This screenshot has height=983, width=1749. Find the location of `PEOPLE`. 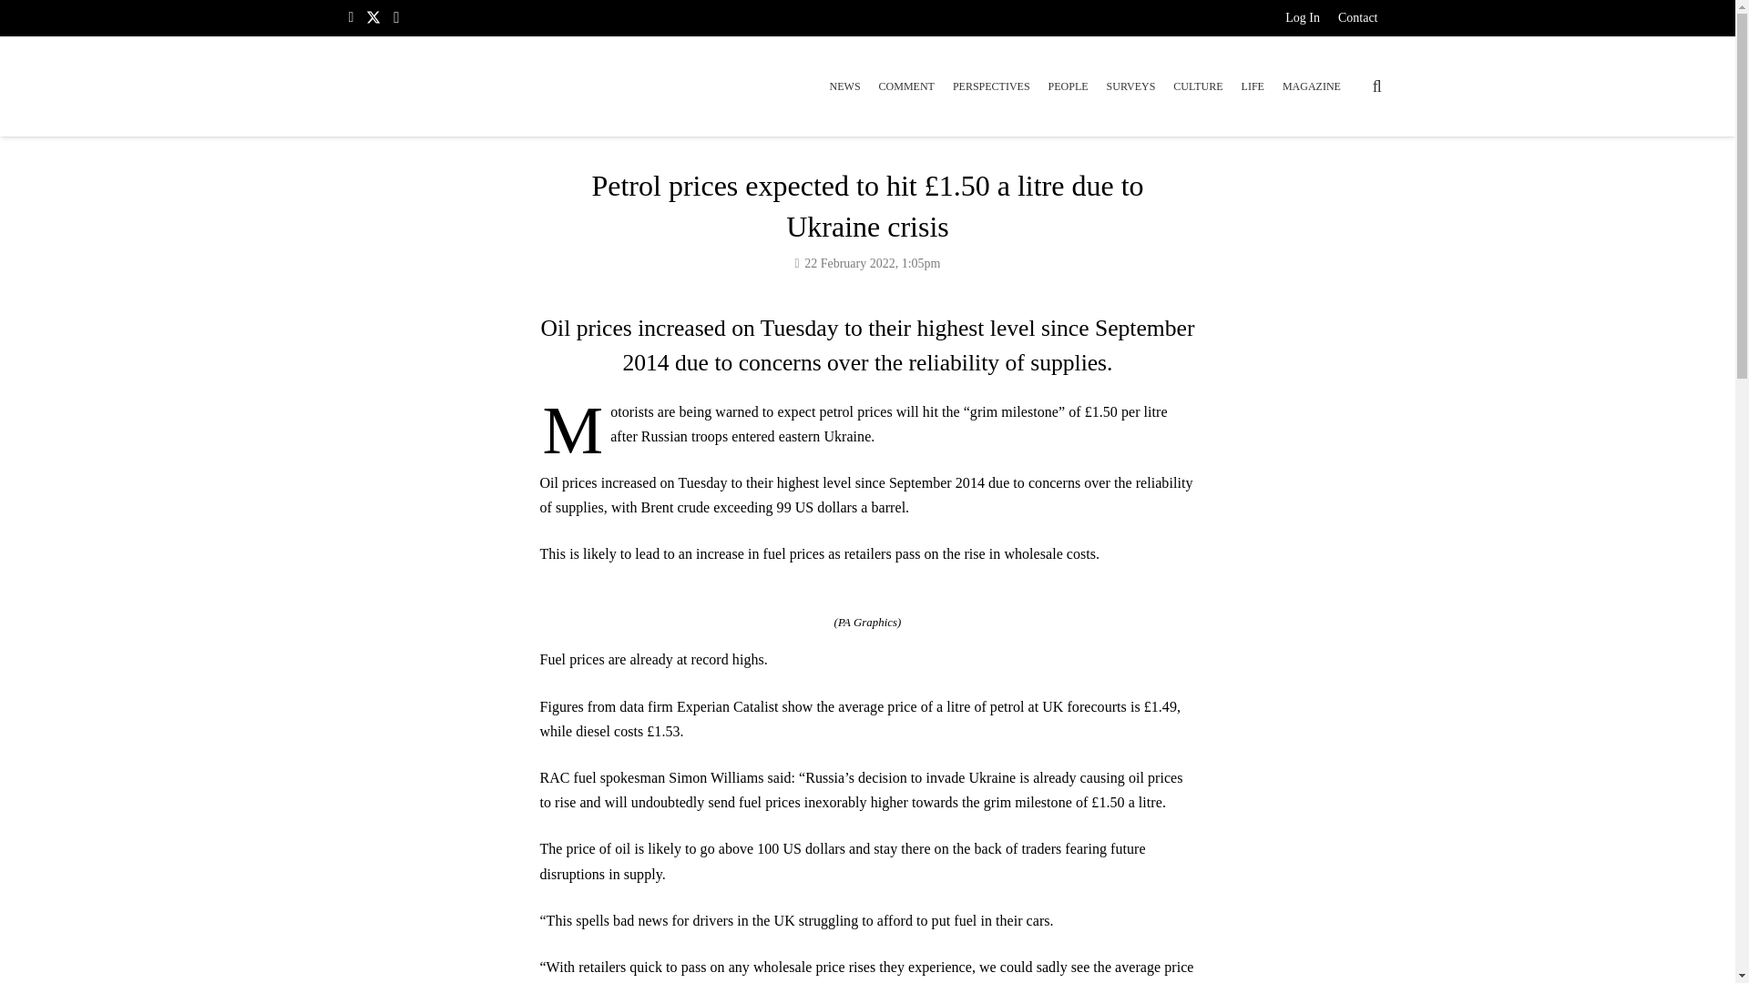

PEOPLE is located at coordinates (1068, 86).